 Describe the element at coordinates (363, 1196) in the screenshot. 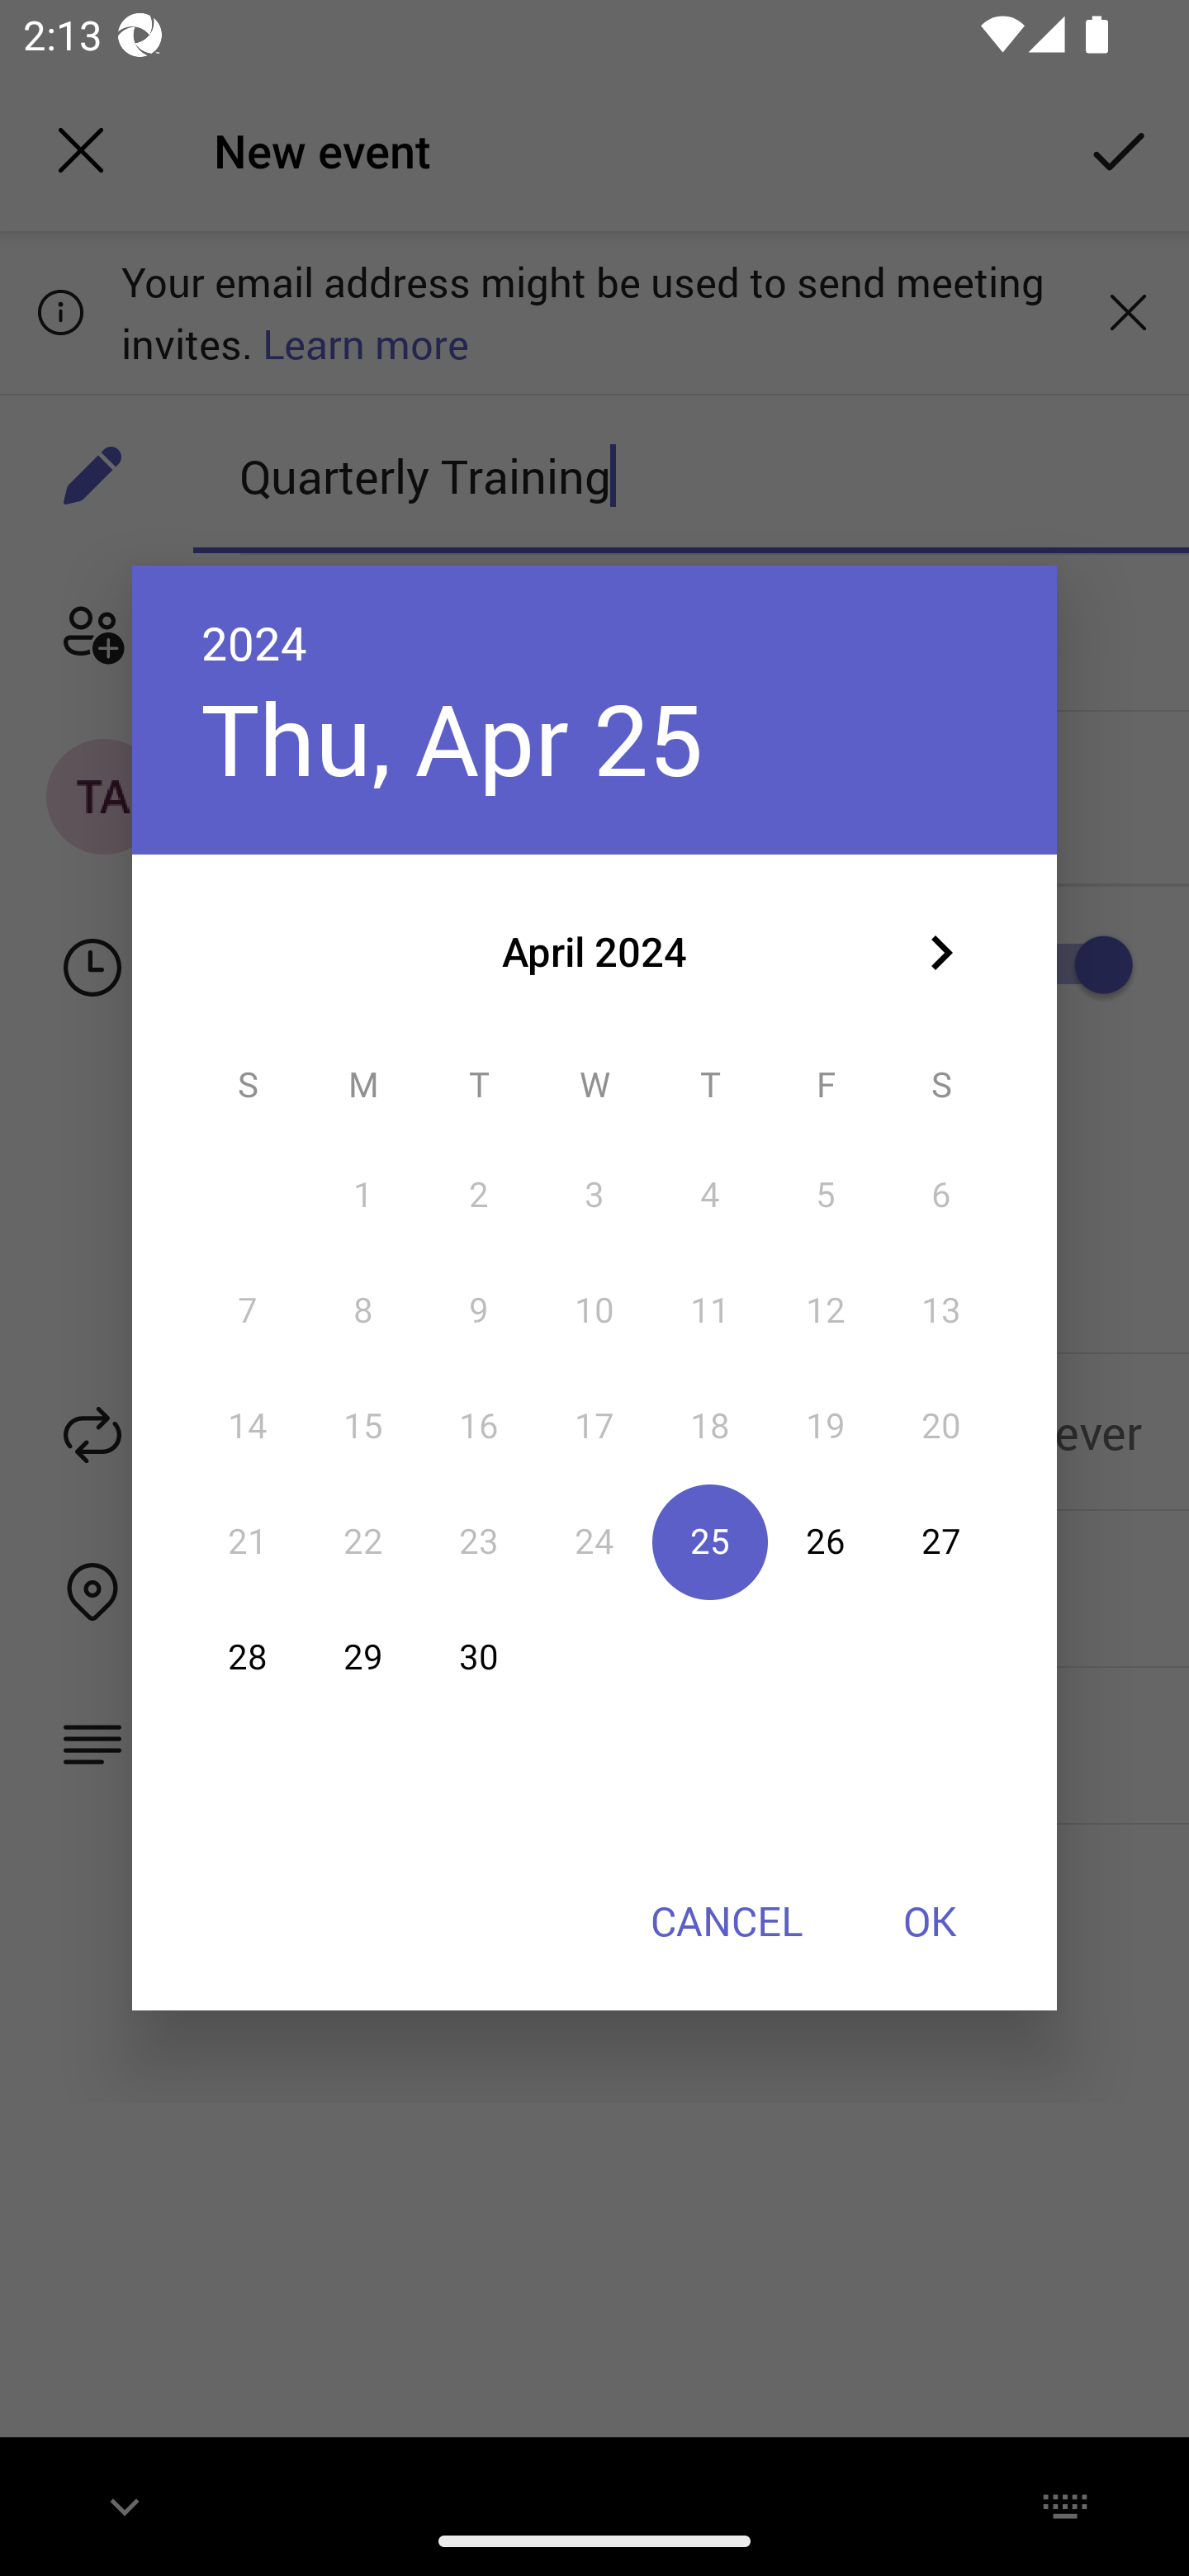

I see `1 01 April 2024` at that location.